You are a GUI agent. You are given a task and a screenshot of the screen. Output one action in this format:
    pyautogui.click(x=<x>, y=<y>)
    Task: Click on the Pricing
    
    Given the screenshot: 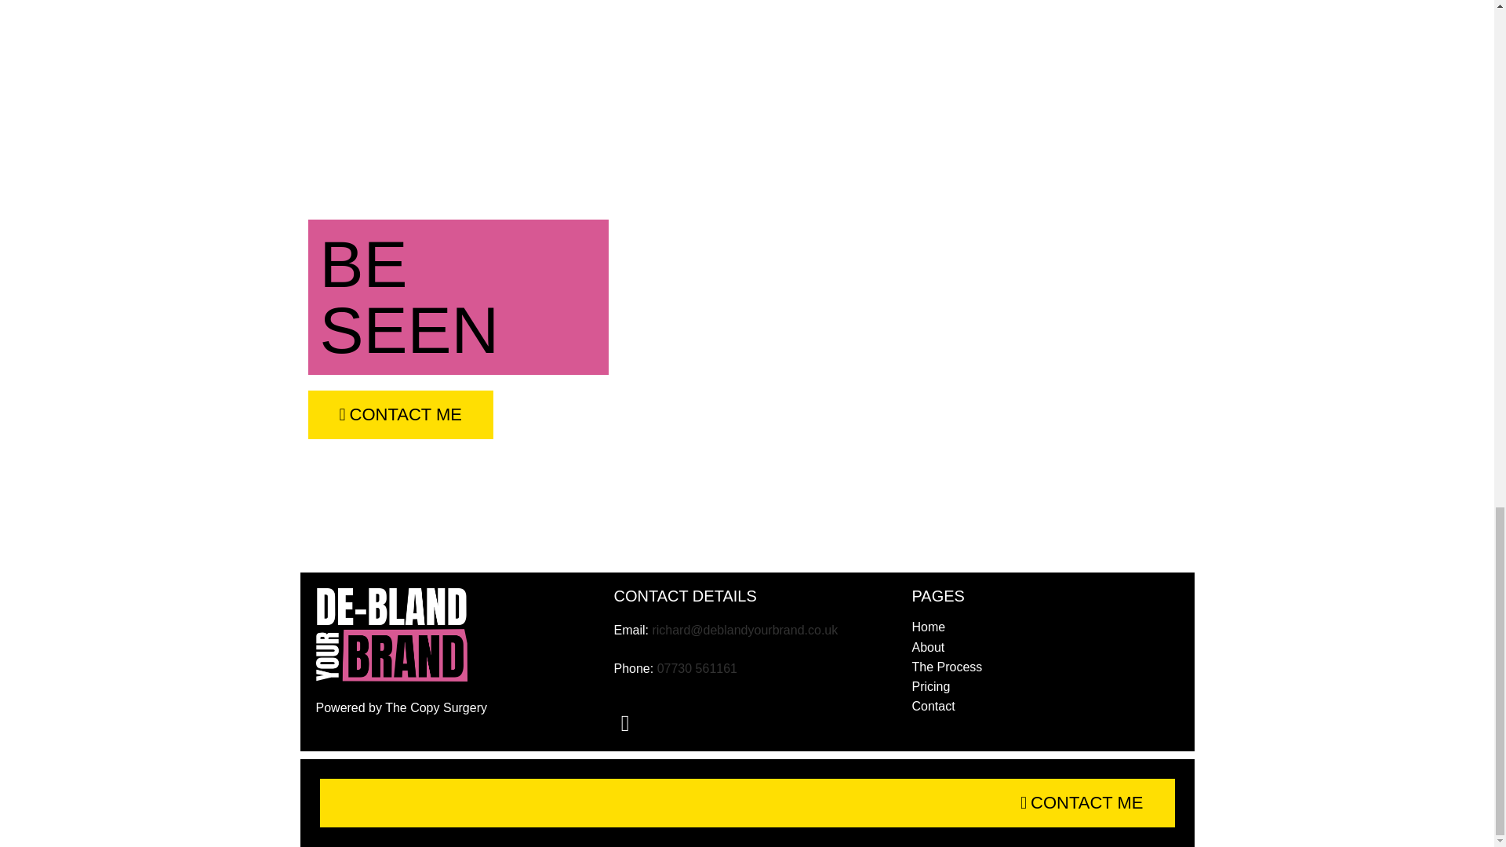 What is the action you would take?
    pyautogui.click(x=1044, y=686)
    